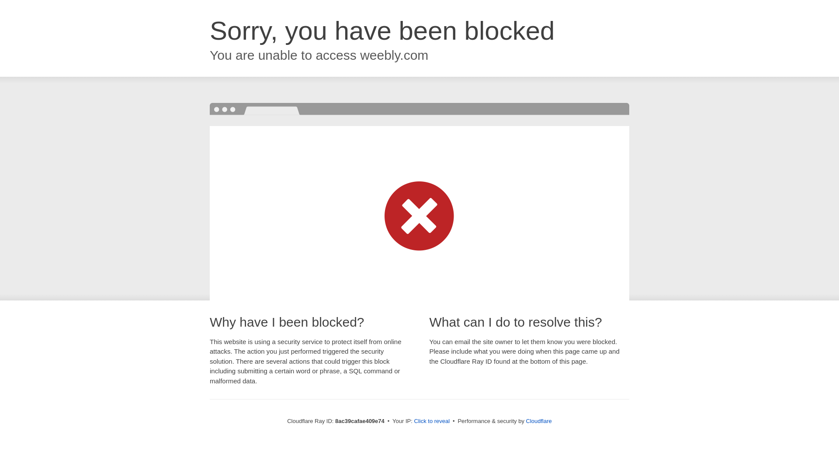  Describe the element at coordinates (432, 421) in the screenshot. I see `Click to reveal` at that location.